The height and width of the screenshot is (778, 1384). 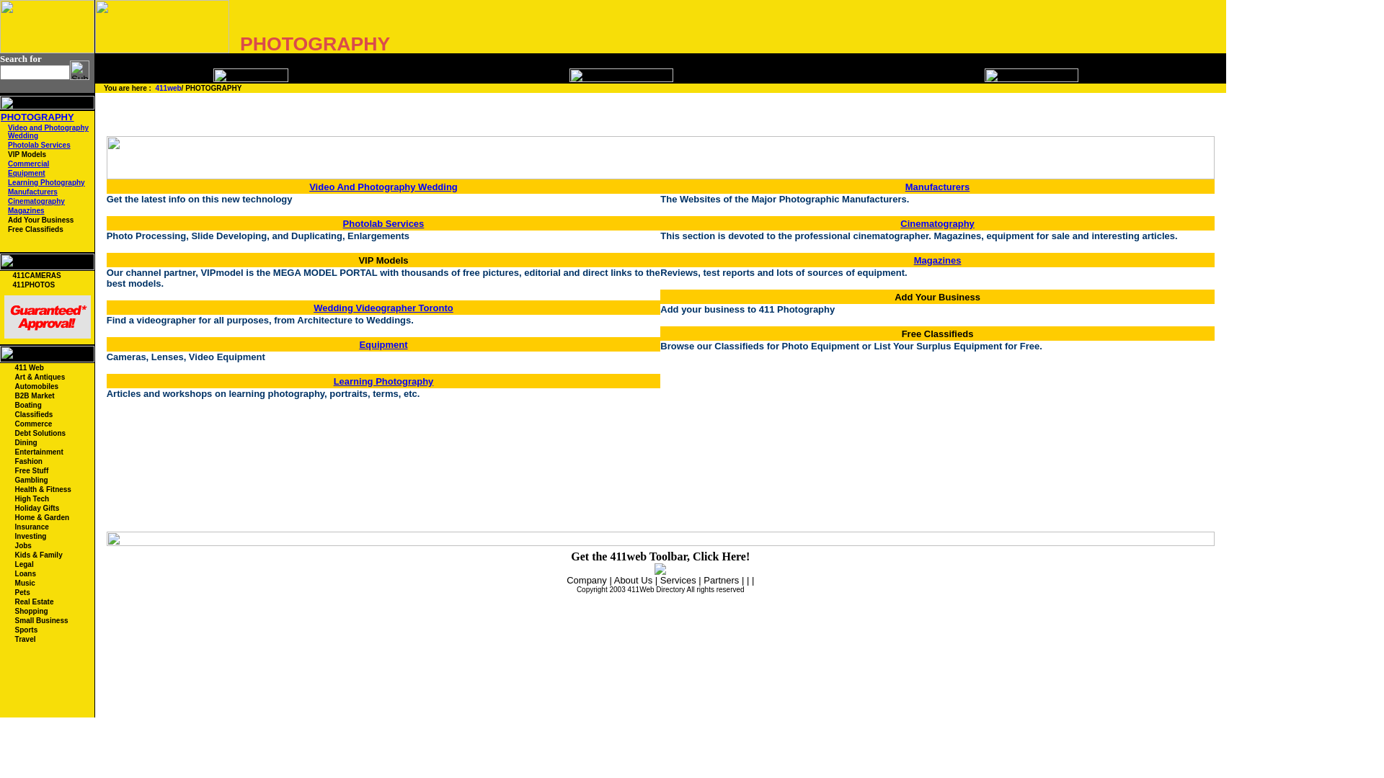 What do you see at coordinates (938, 186) in the screenshot?
I see `Manufacturers` at bounding box center [938, 186].